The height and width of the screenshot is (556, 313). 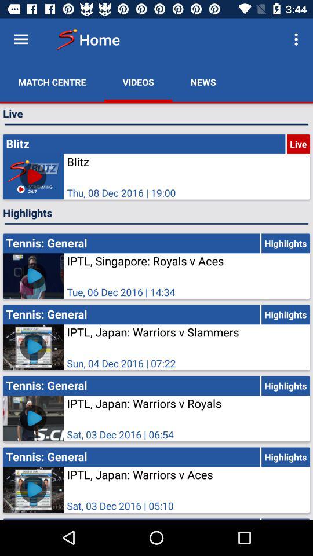 What do you see at coordinates (21, 39) in the screenshot?
I see `select the item above match centre` at bounding box center [21, 39].